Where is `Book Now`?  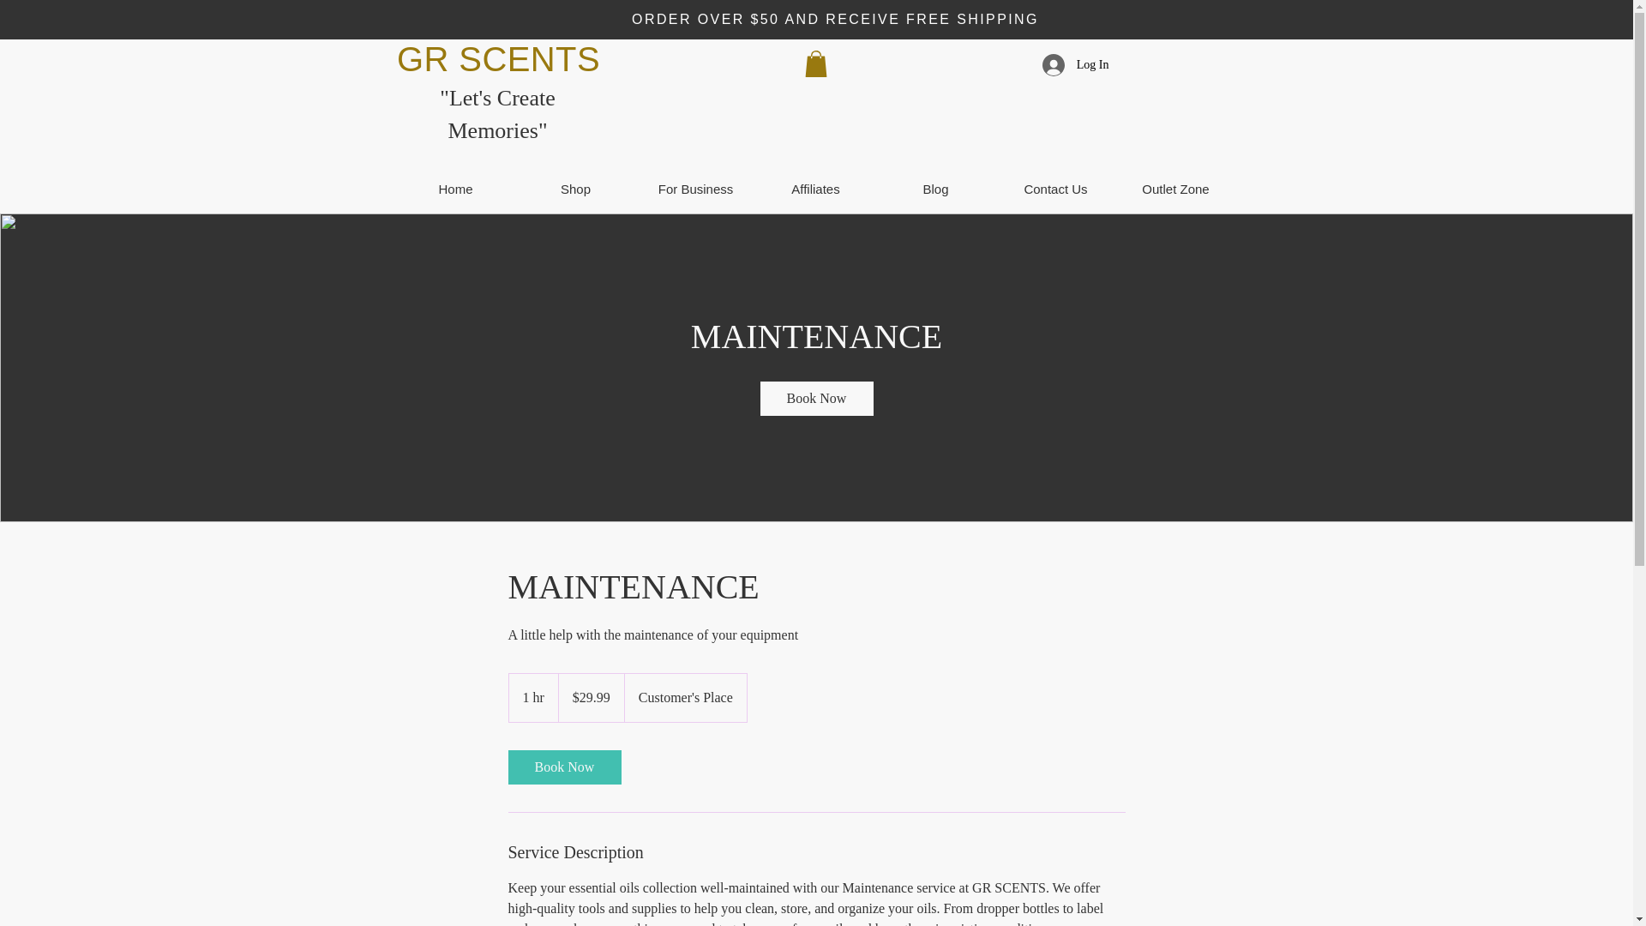 Book Now is located at coordinates (815, 398).